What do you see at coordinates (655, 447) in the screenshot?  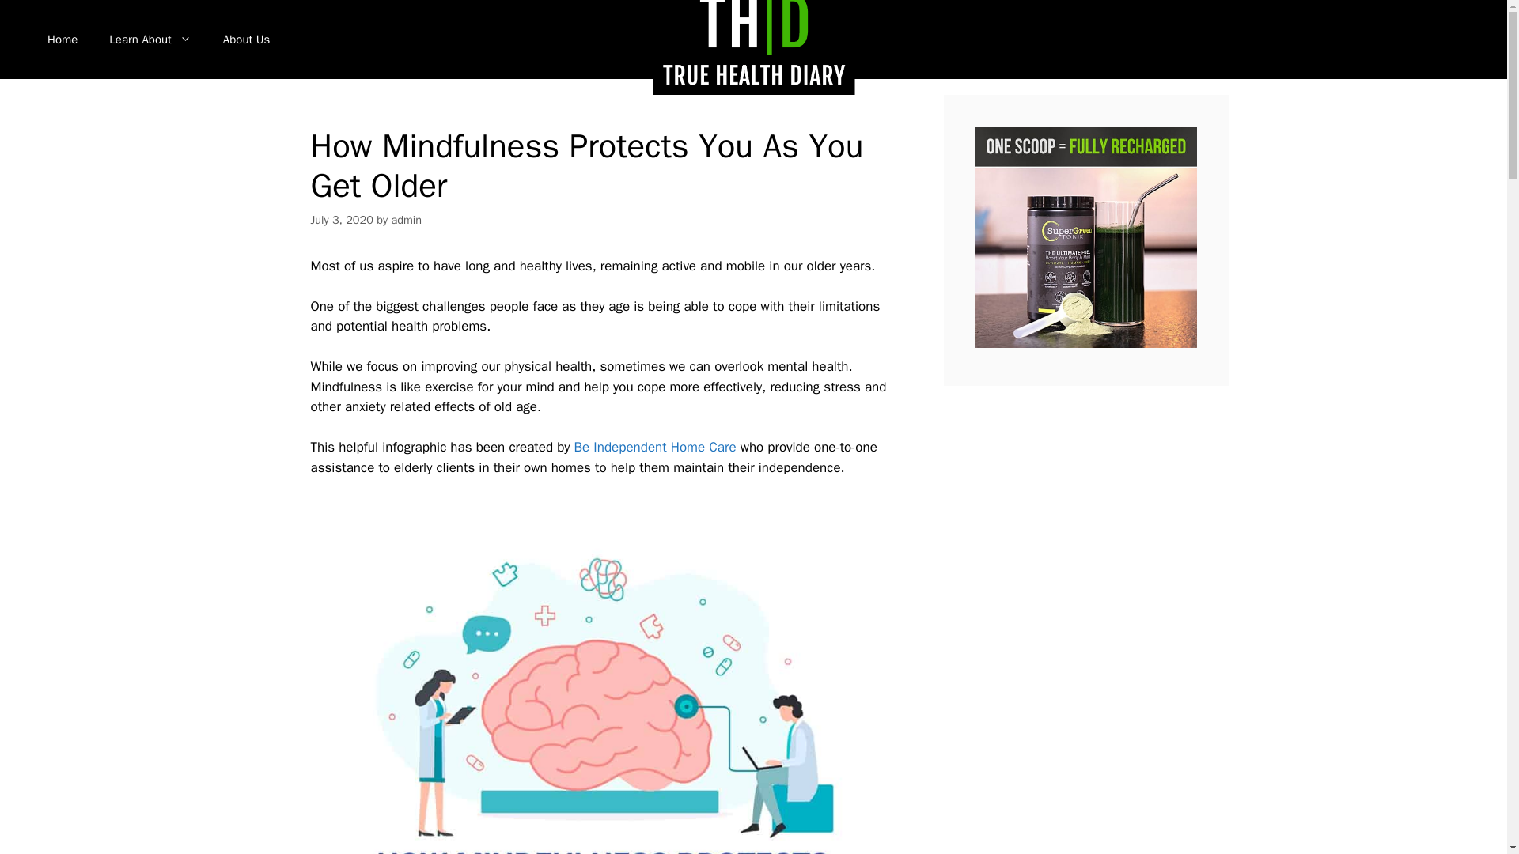 I see `Be Independent Home Care` at bounding box center [655, 447].